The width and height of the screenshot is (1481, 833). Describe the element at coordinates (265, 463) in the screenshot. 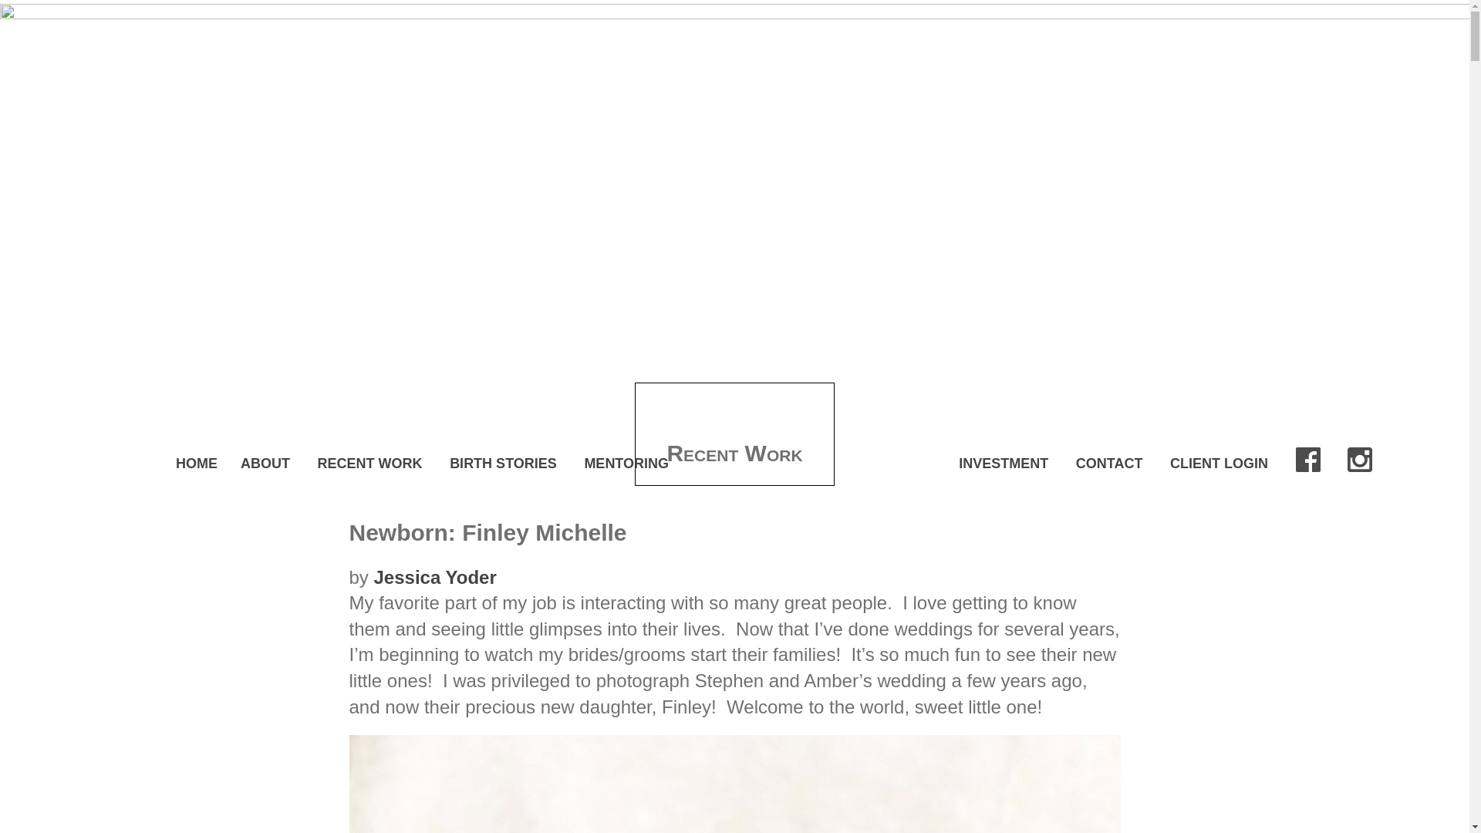

I see `ABOUT` at that location.